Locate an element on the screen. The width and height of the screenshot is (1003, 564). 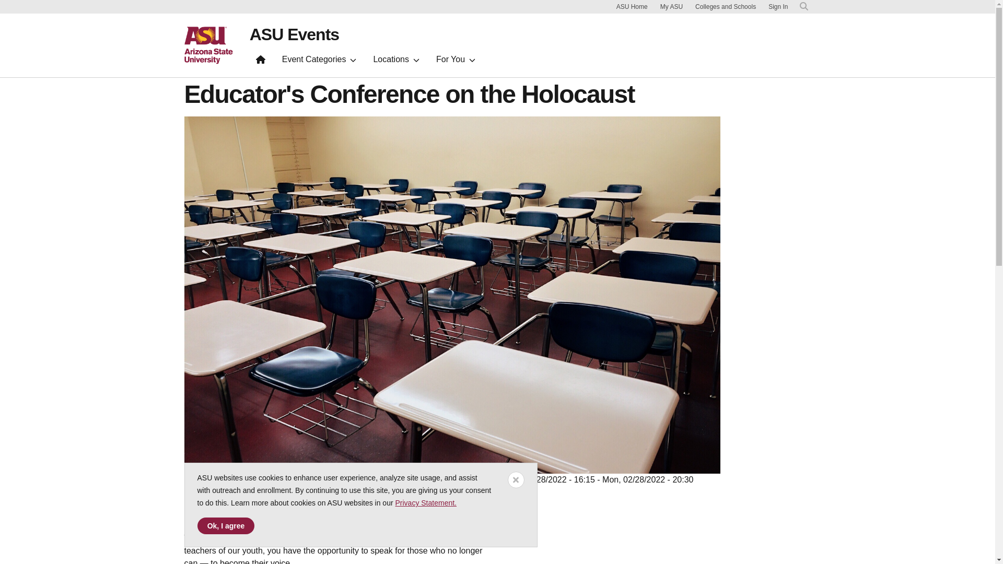
Event Categories is located at coordinates (320, 62).